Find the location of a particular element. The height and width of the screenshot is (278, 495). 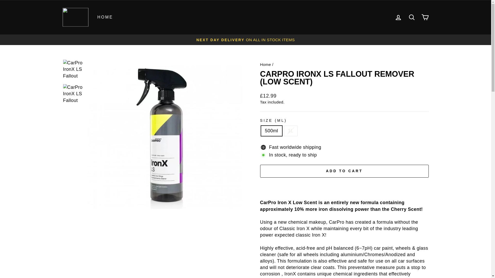

ACCOUNT is located at coordinates (398, 18).